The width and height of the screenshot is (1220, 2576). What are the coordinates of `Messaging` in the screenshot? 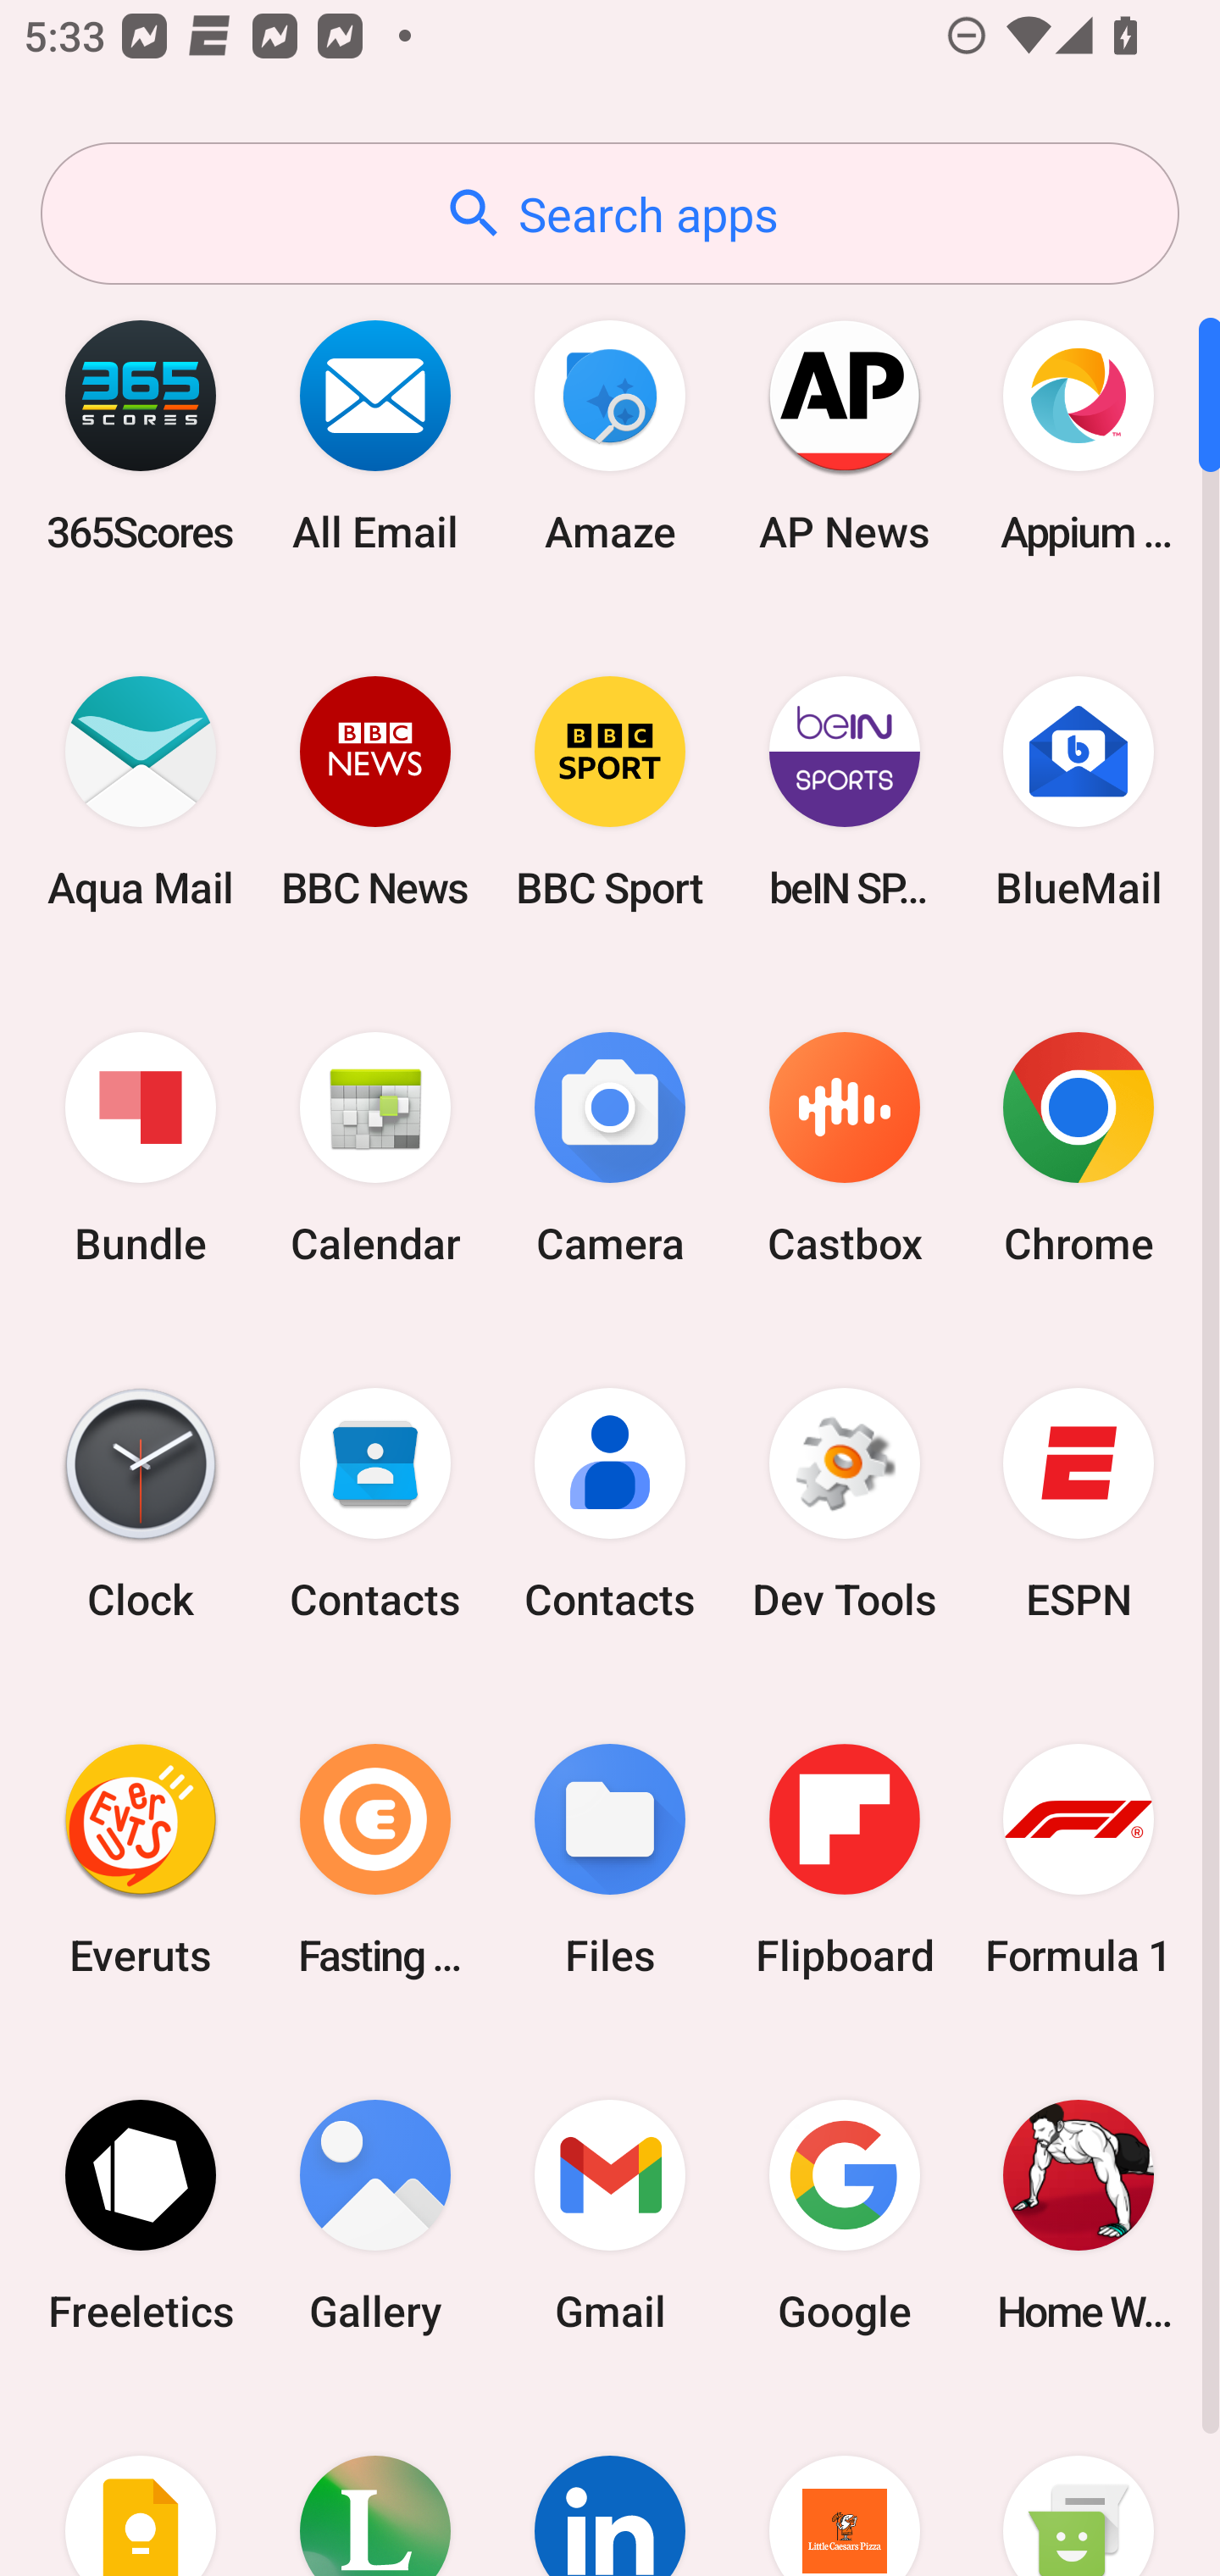 It's located at (1079, 2484).